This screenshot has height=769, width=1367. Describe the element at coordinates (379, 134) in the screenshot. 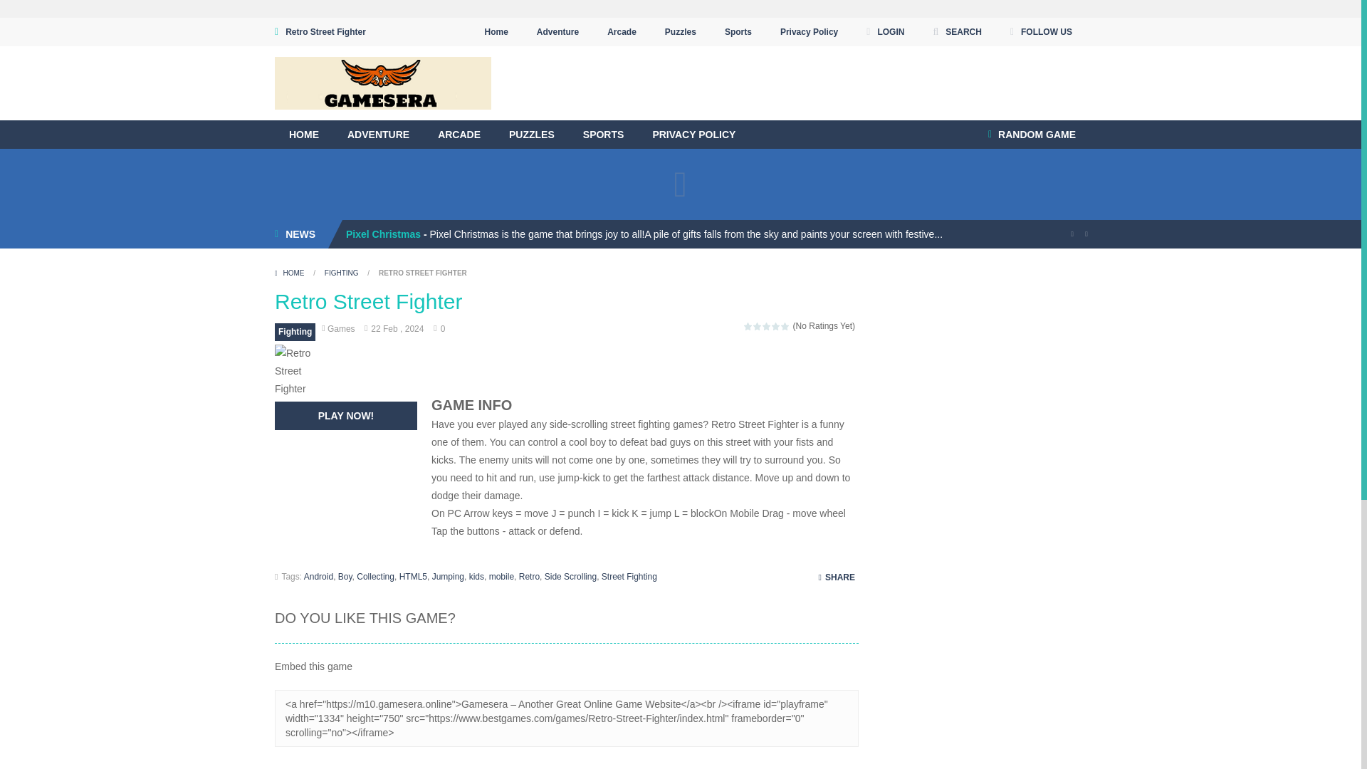

I see `ADVENTURE` at that location.